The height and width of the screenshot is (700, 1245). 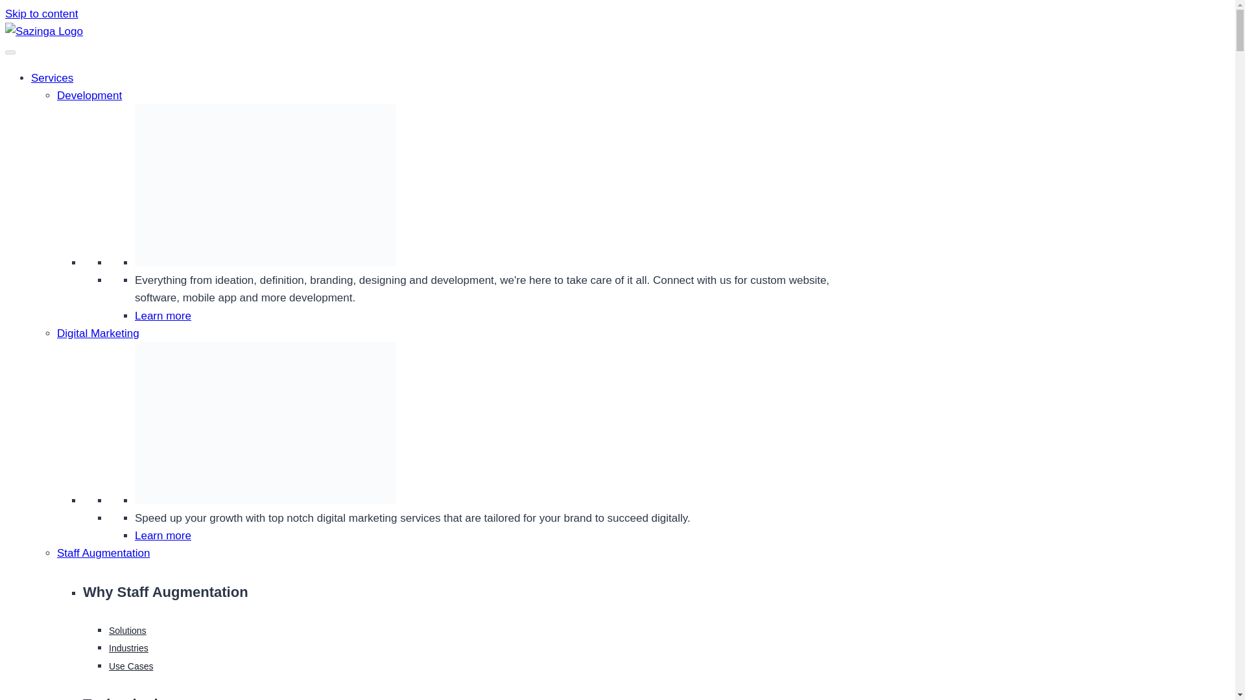 What do you see at coordinates (41, 14) in the screenshot?
I see `Skip to content` at bounding box center [41, 14].